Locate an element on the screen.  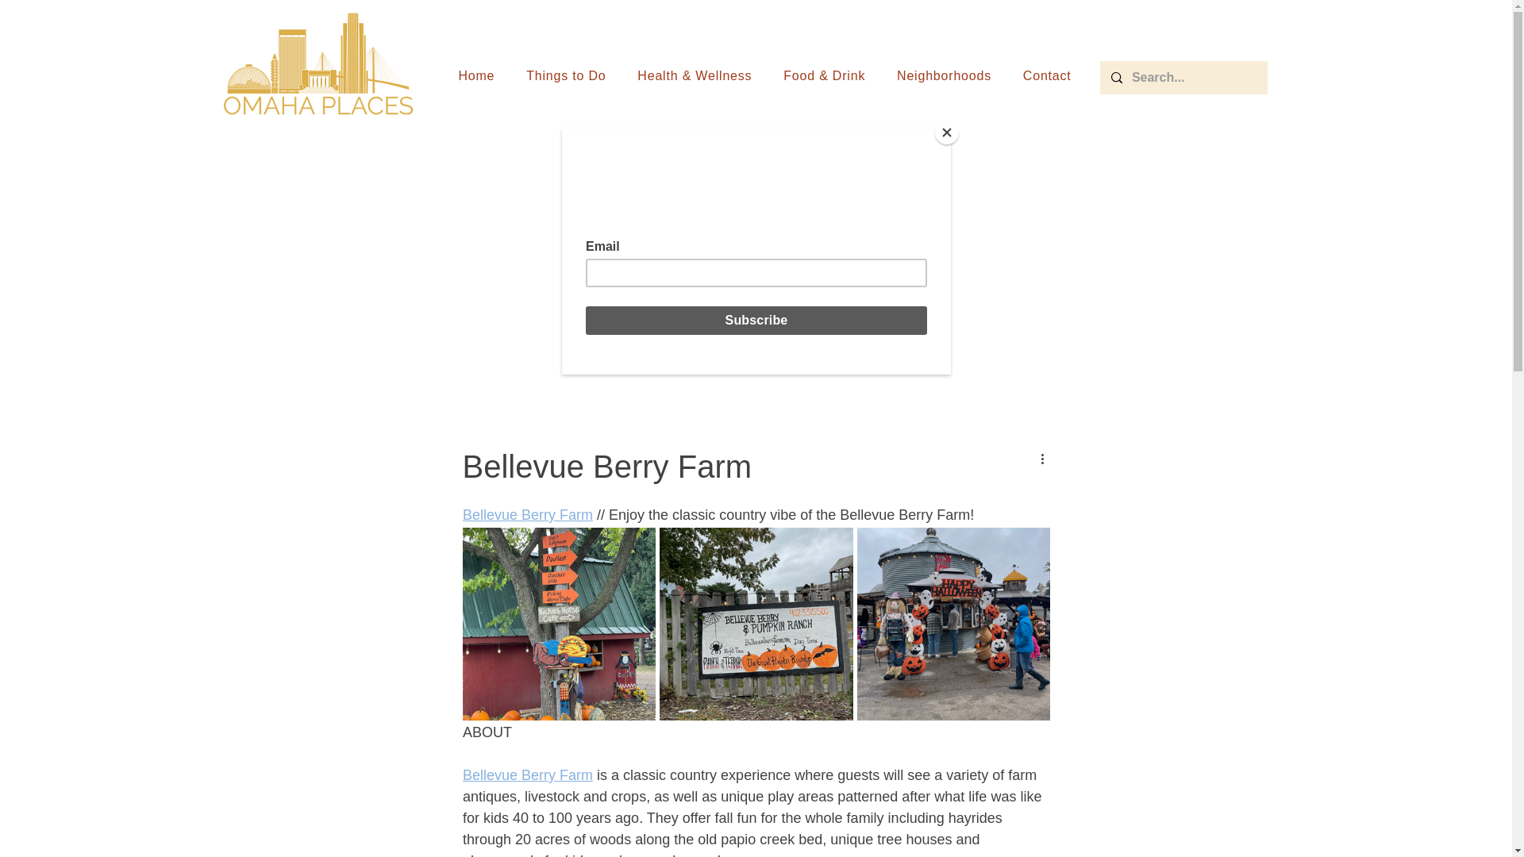
Bellevue Berry Farm is located at coordinates (527, 514).